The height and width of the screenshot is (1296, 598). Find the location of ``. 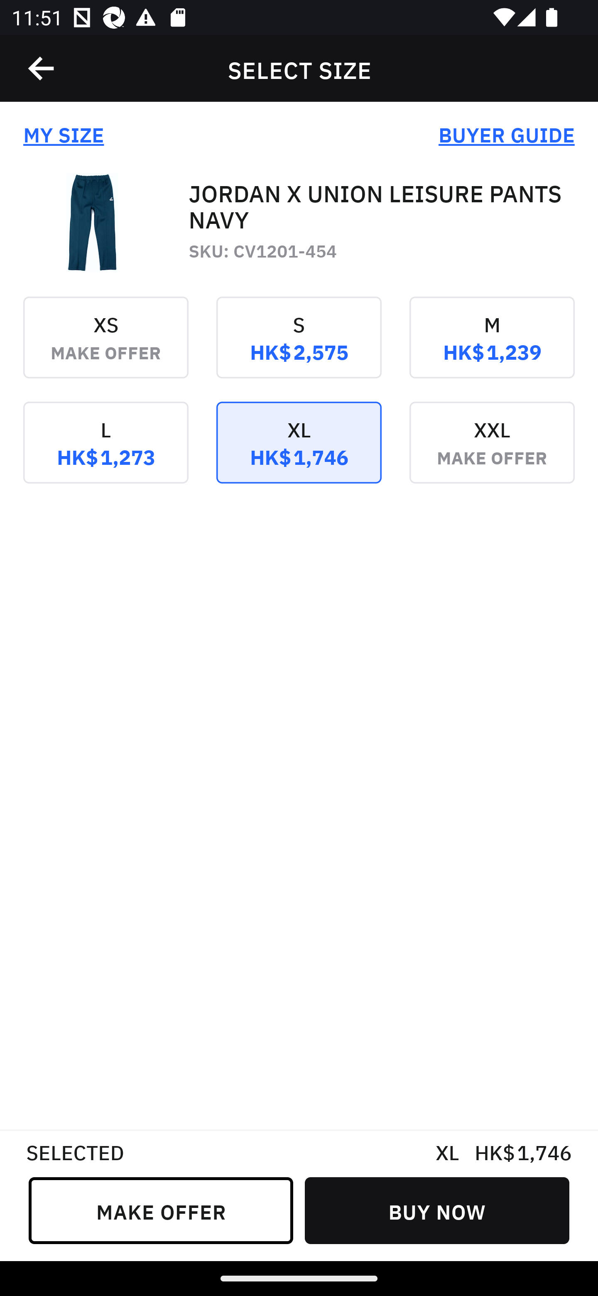

 is located at coordinates (42, 69).